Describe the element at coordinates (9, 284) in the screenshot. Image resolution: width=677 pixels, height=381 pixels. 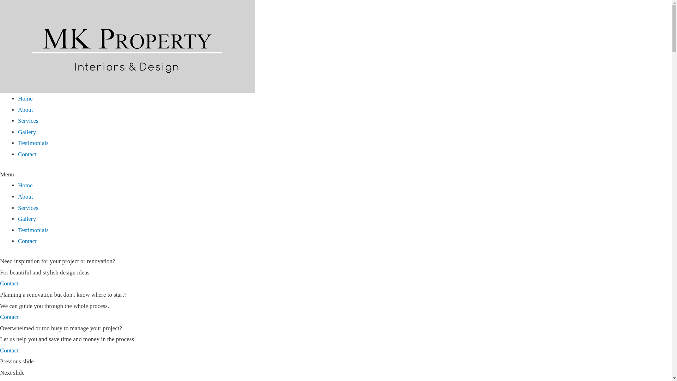
I see `Contact` at that location.